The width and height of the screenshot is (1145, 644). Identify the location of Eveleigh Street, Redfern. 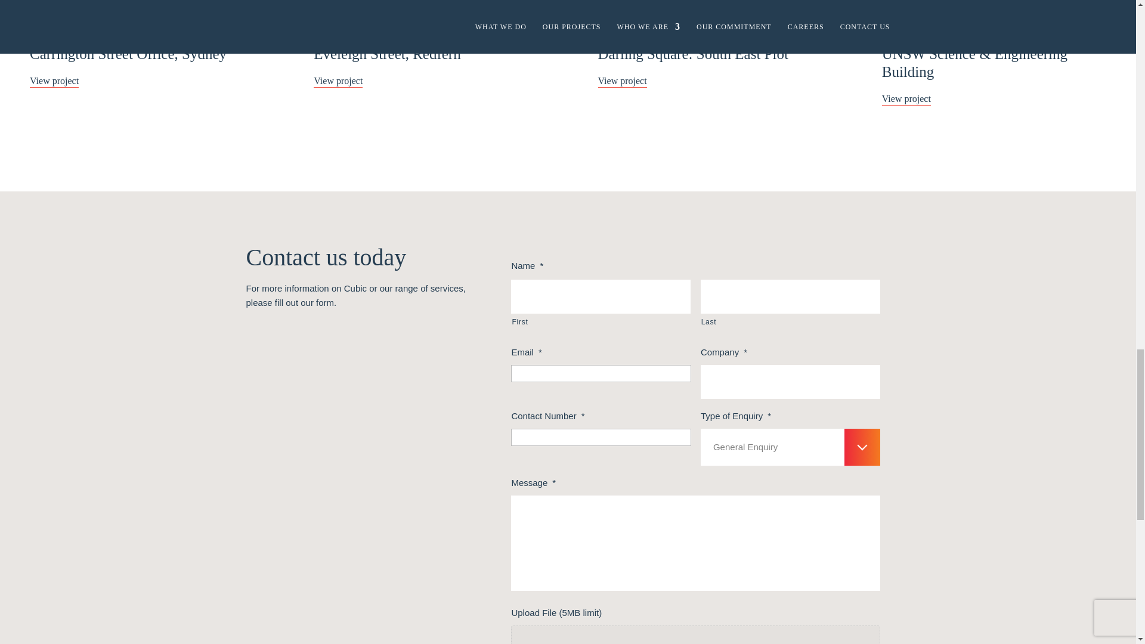
(426, 66).